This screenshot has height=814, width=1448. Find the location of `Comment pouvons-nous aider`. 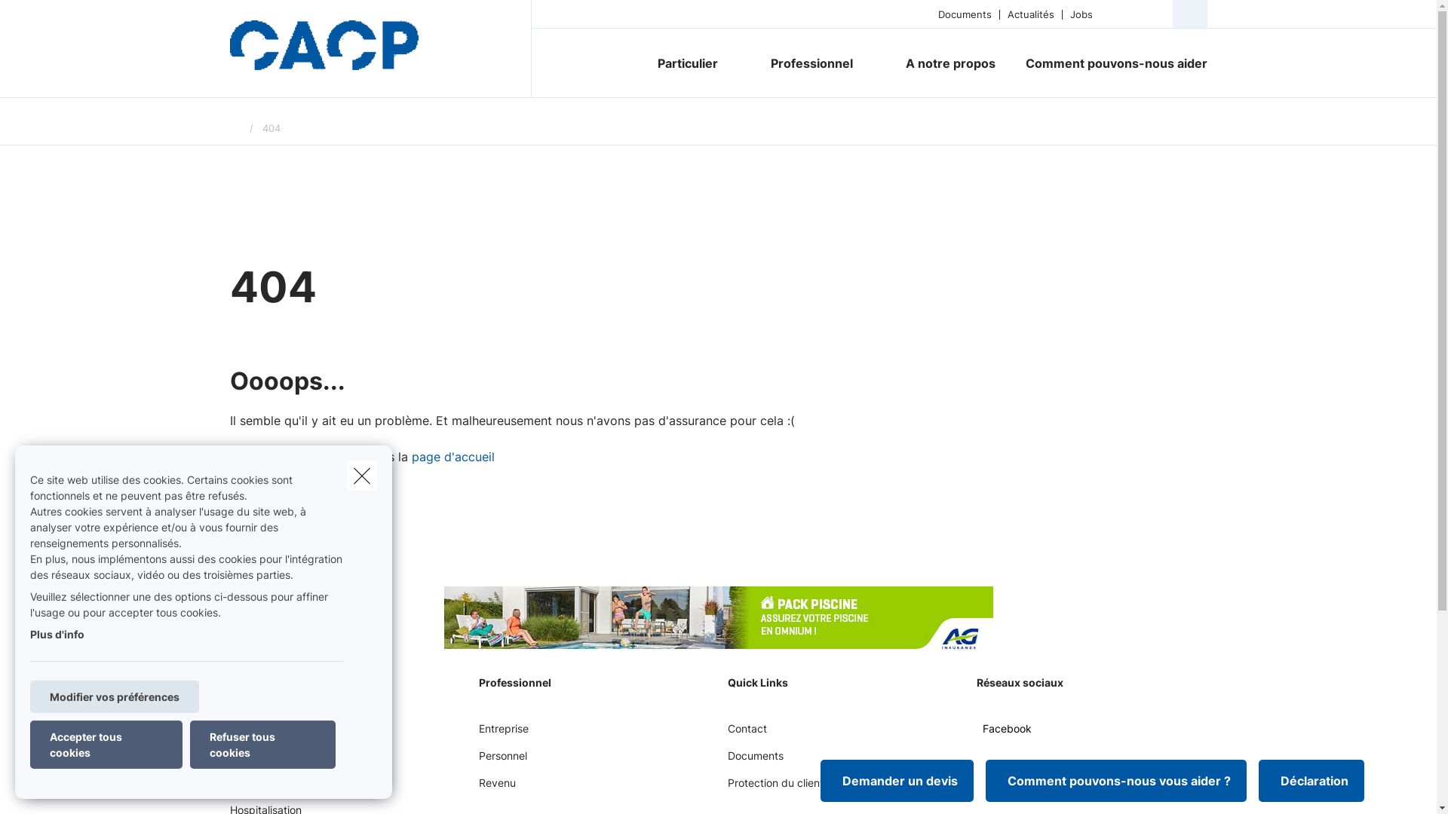

Comment pouvons-nous aider is located at coordinates (1109, 63).